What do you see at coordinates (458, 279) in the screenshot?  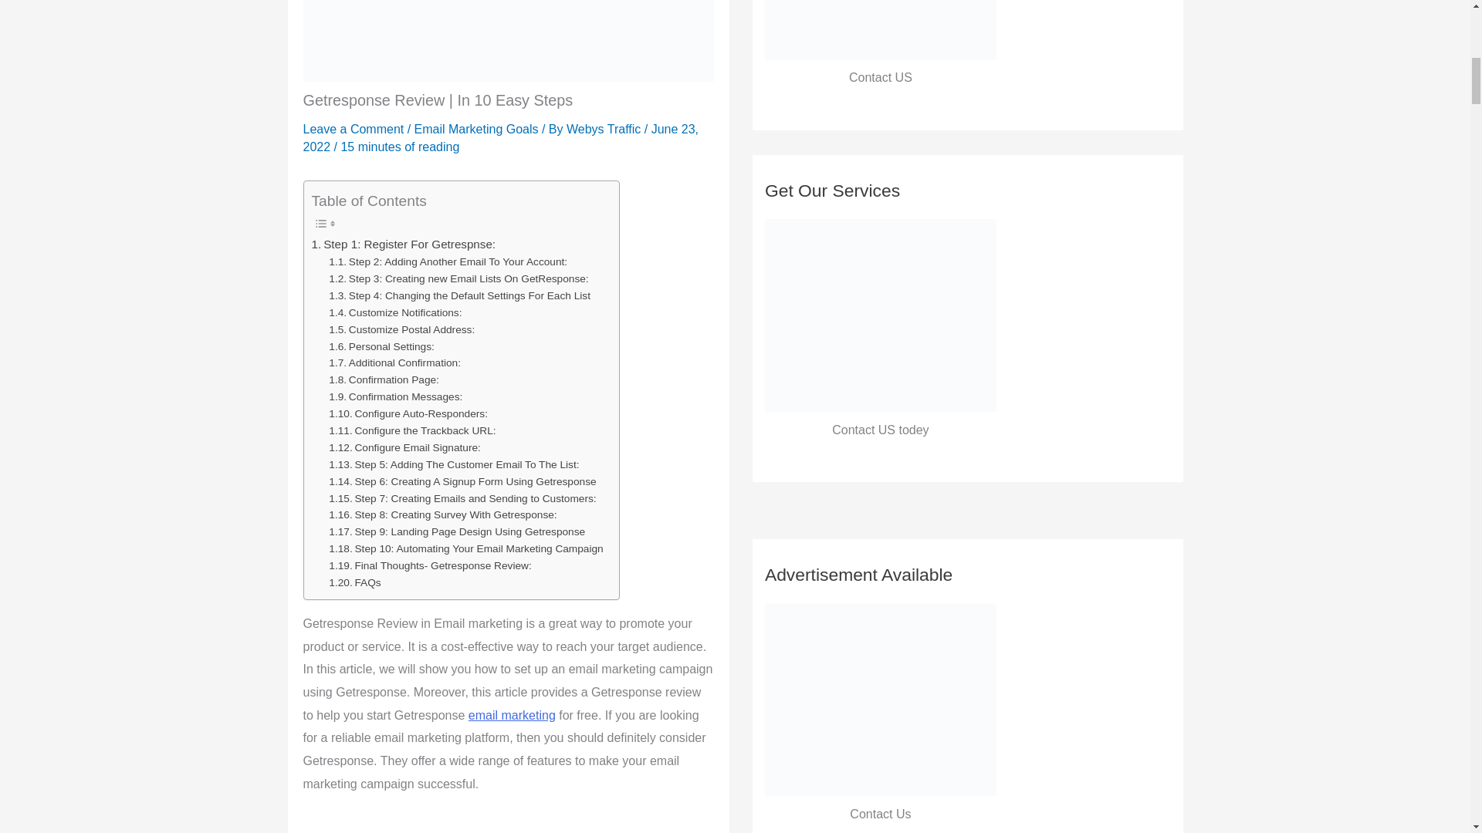 I see `Step 3: Creating new Email Lists On GetResponse:` at bounding box center [458, 279].